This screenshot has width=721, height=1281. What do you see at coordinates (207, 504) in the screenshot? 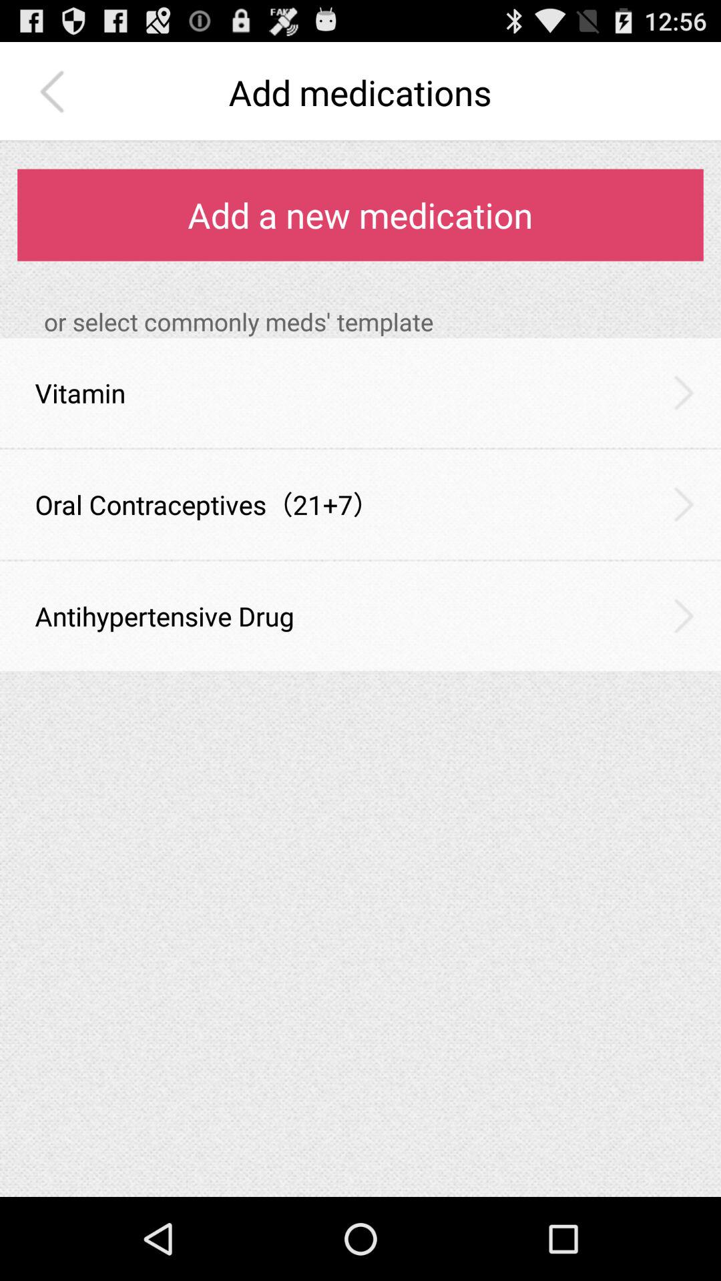
I see `flip until the oral contraceptives 21 icon` at bounding box center [207, 504].